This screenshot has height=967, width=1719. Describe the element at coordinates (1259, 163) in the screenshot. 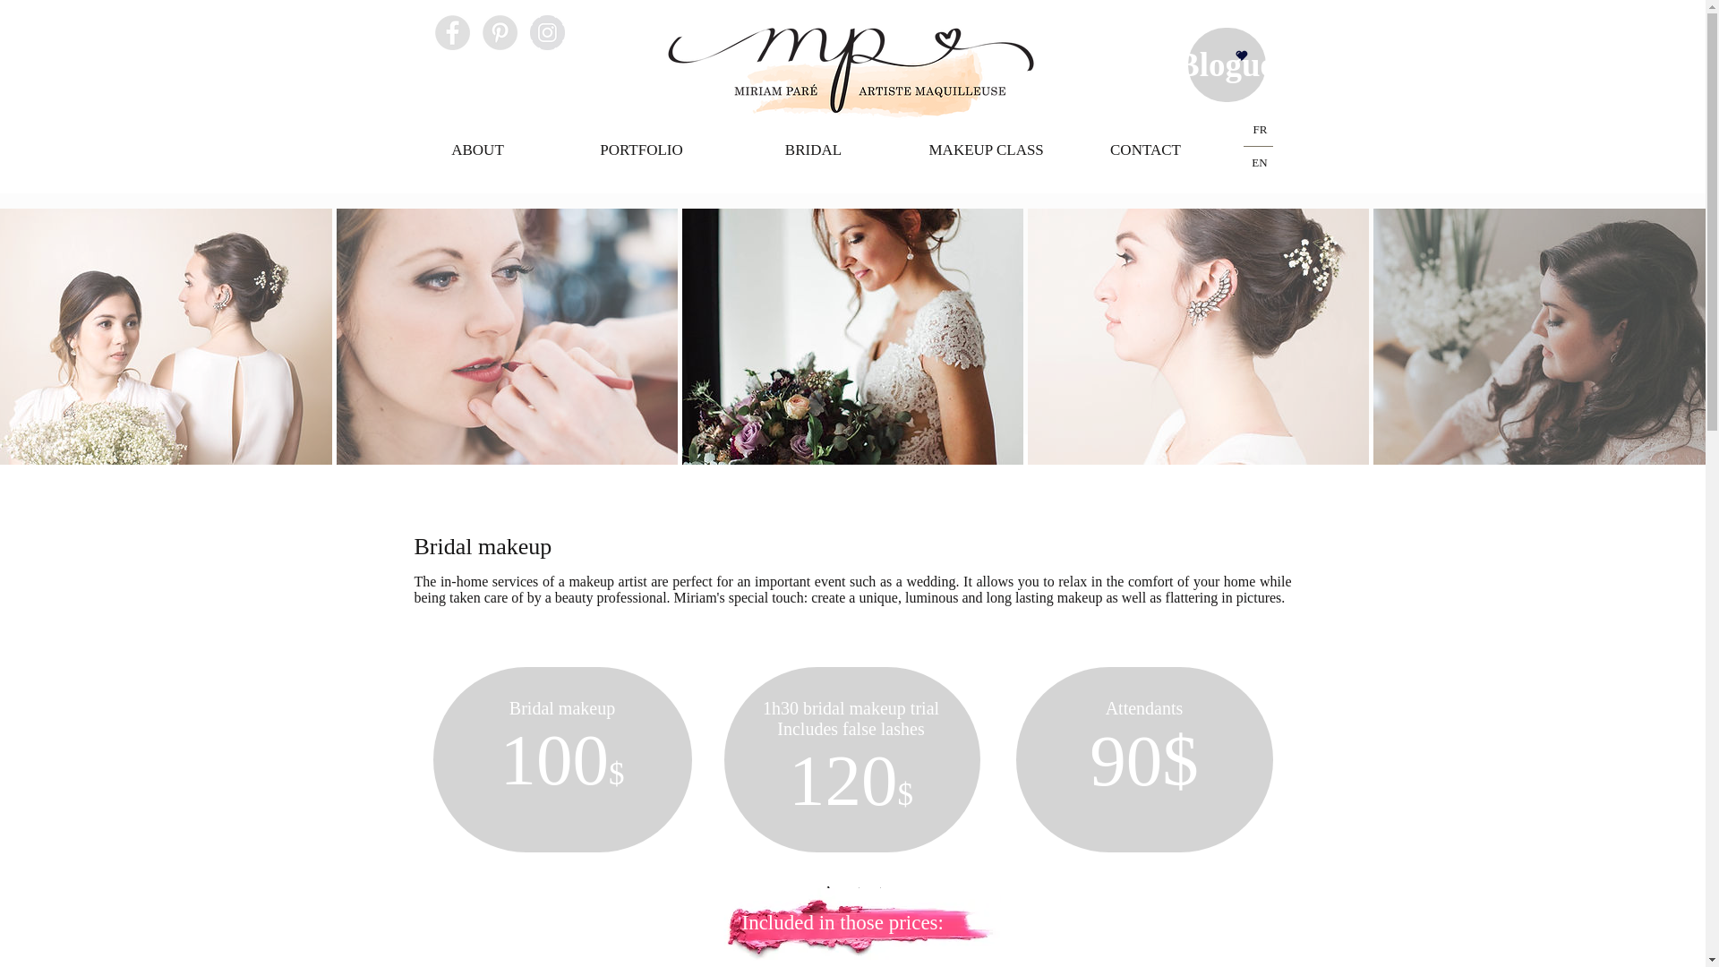

I see `EN` at that location.